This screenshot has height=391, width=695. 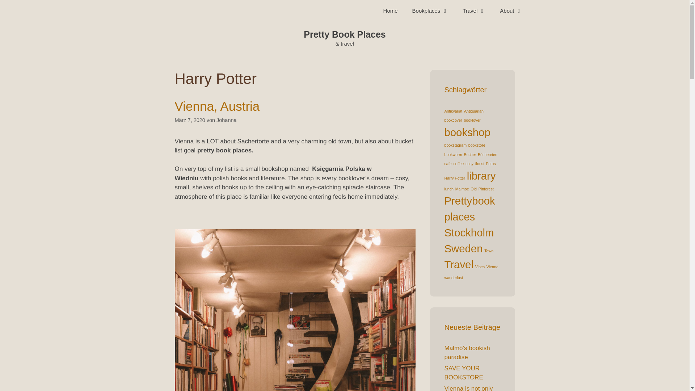 What do you see at coordinates (474, 111) in the screenshot?
I see `Antiquarian` at bounding box center [474, 111].